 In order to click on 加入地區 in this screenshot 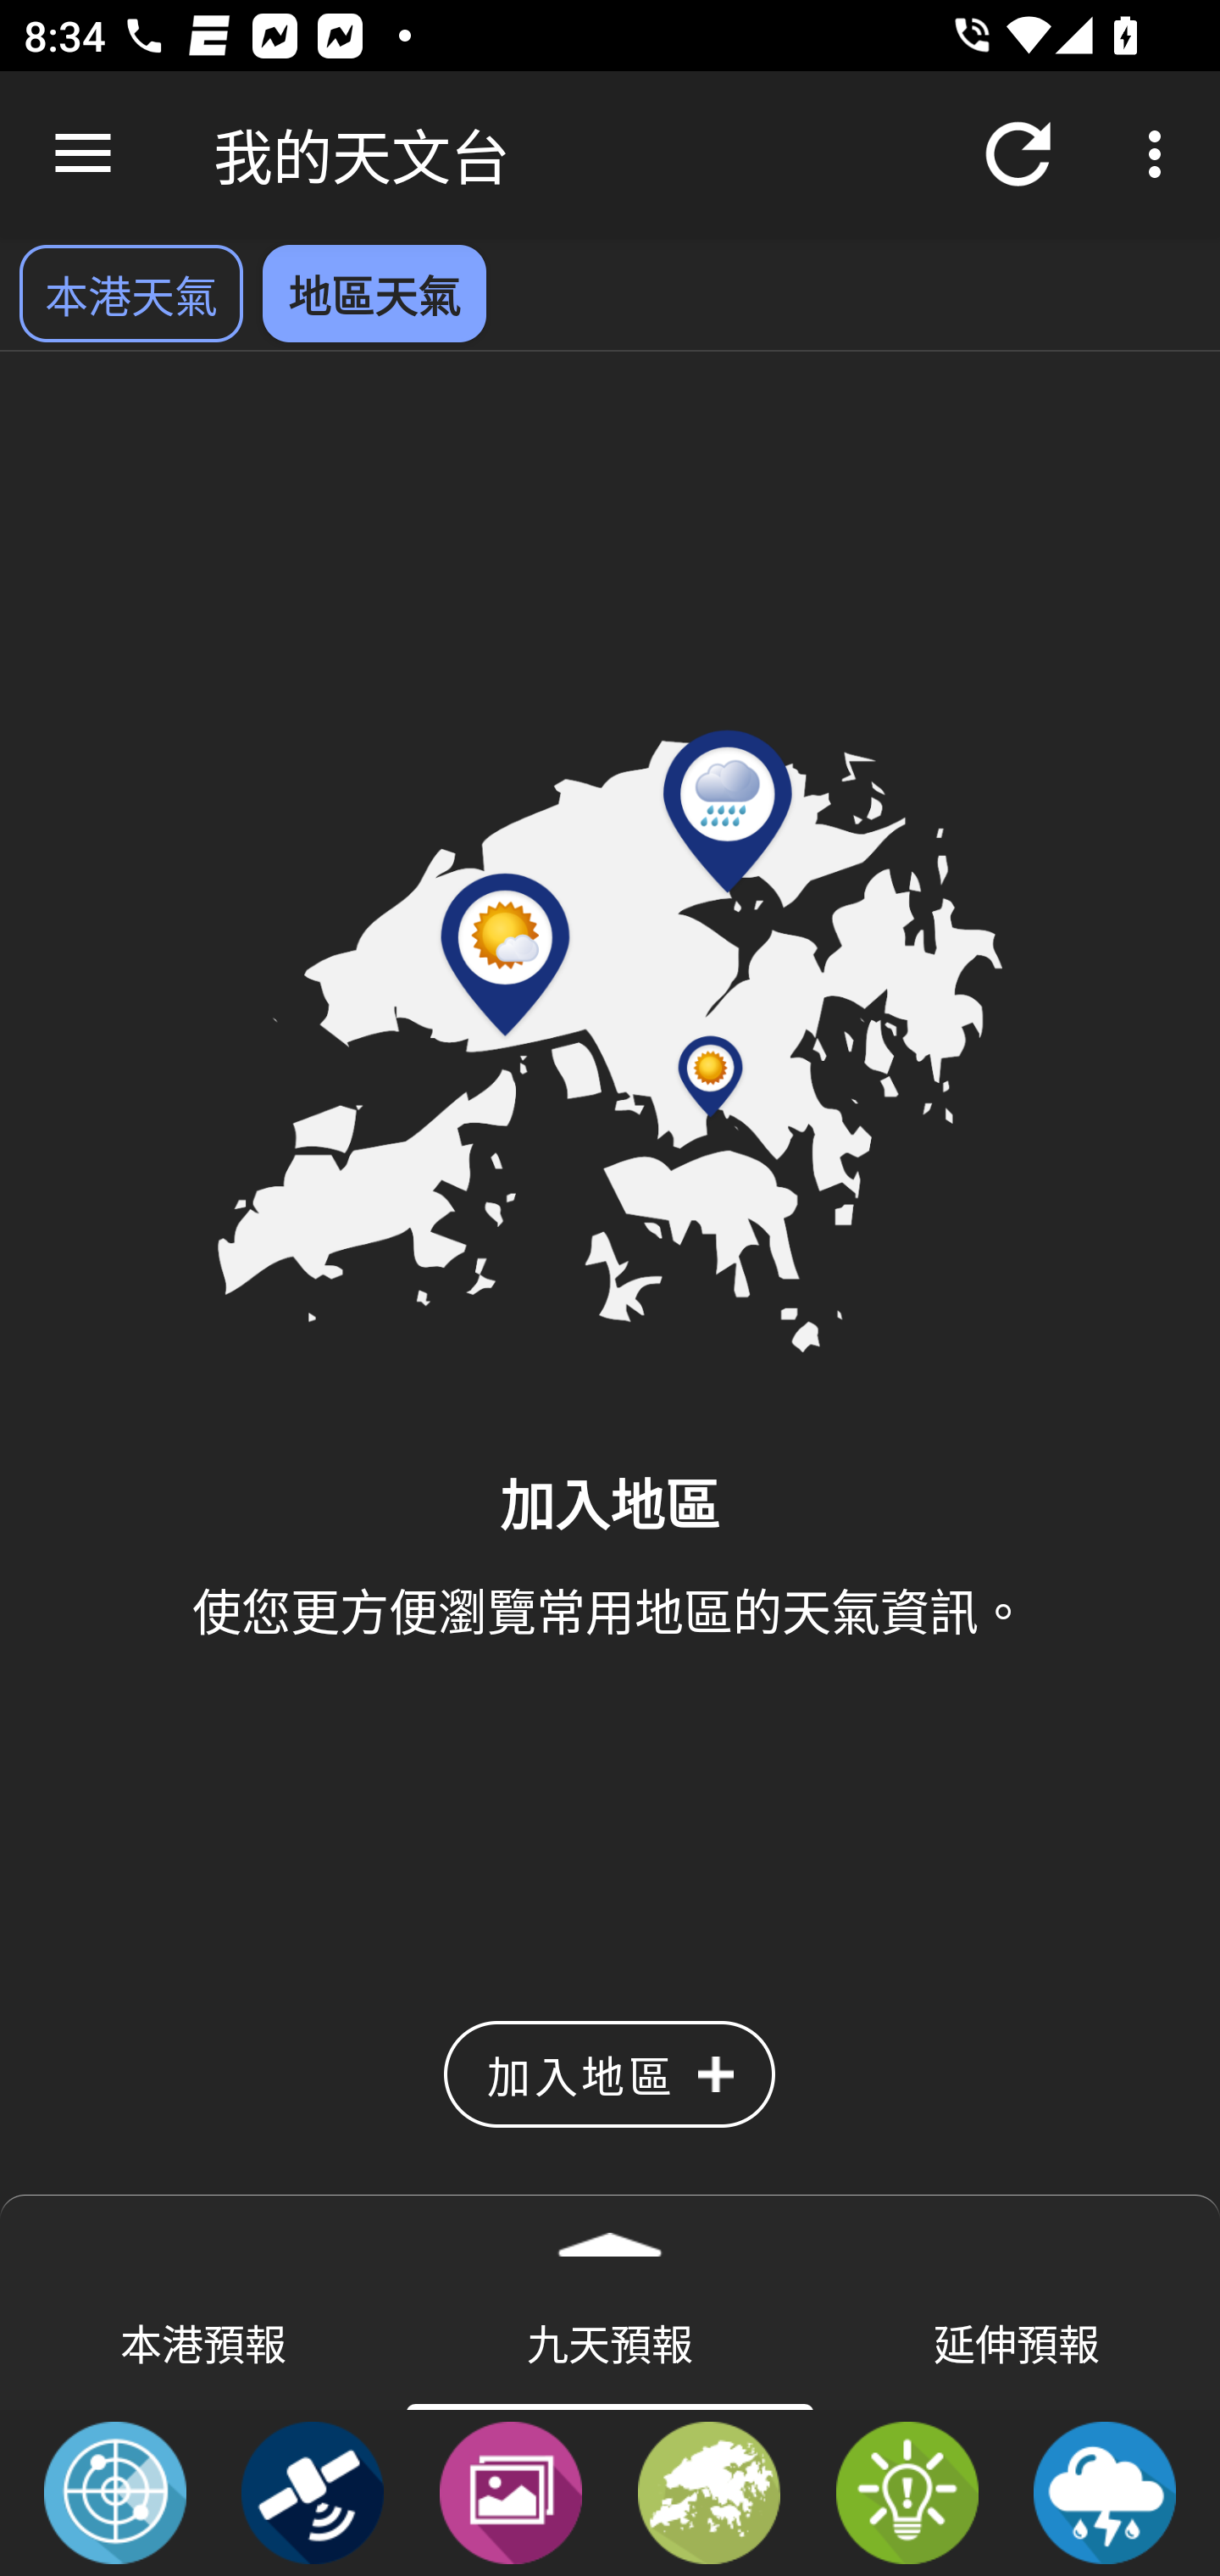, I will do `click(609, 2074)`.